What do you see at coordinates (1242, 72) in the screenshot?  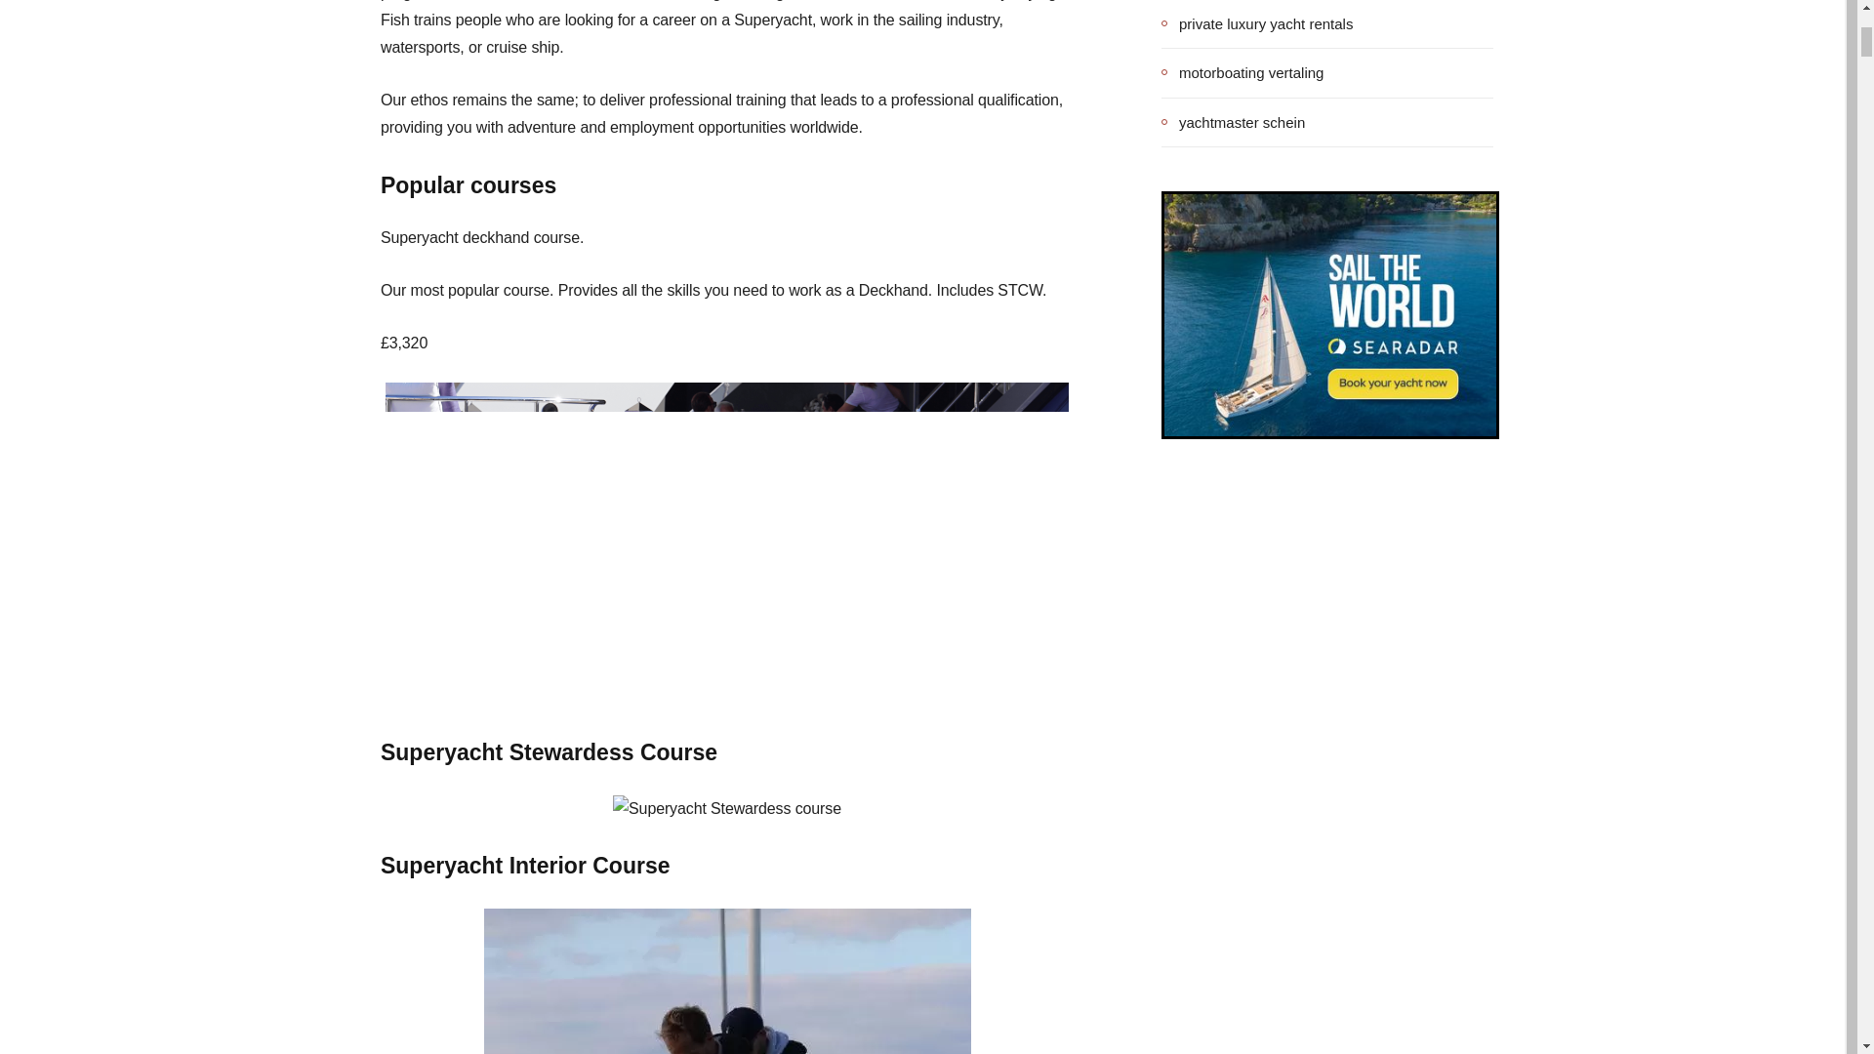 I see `motorboating vertaling` at bounding box center [1242, 72].